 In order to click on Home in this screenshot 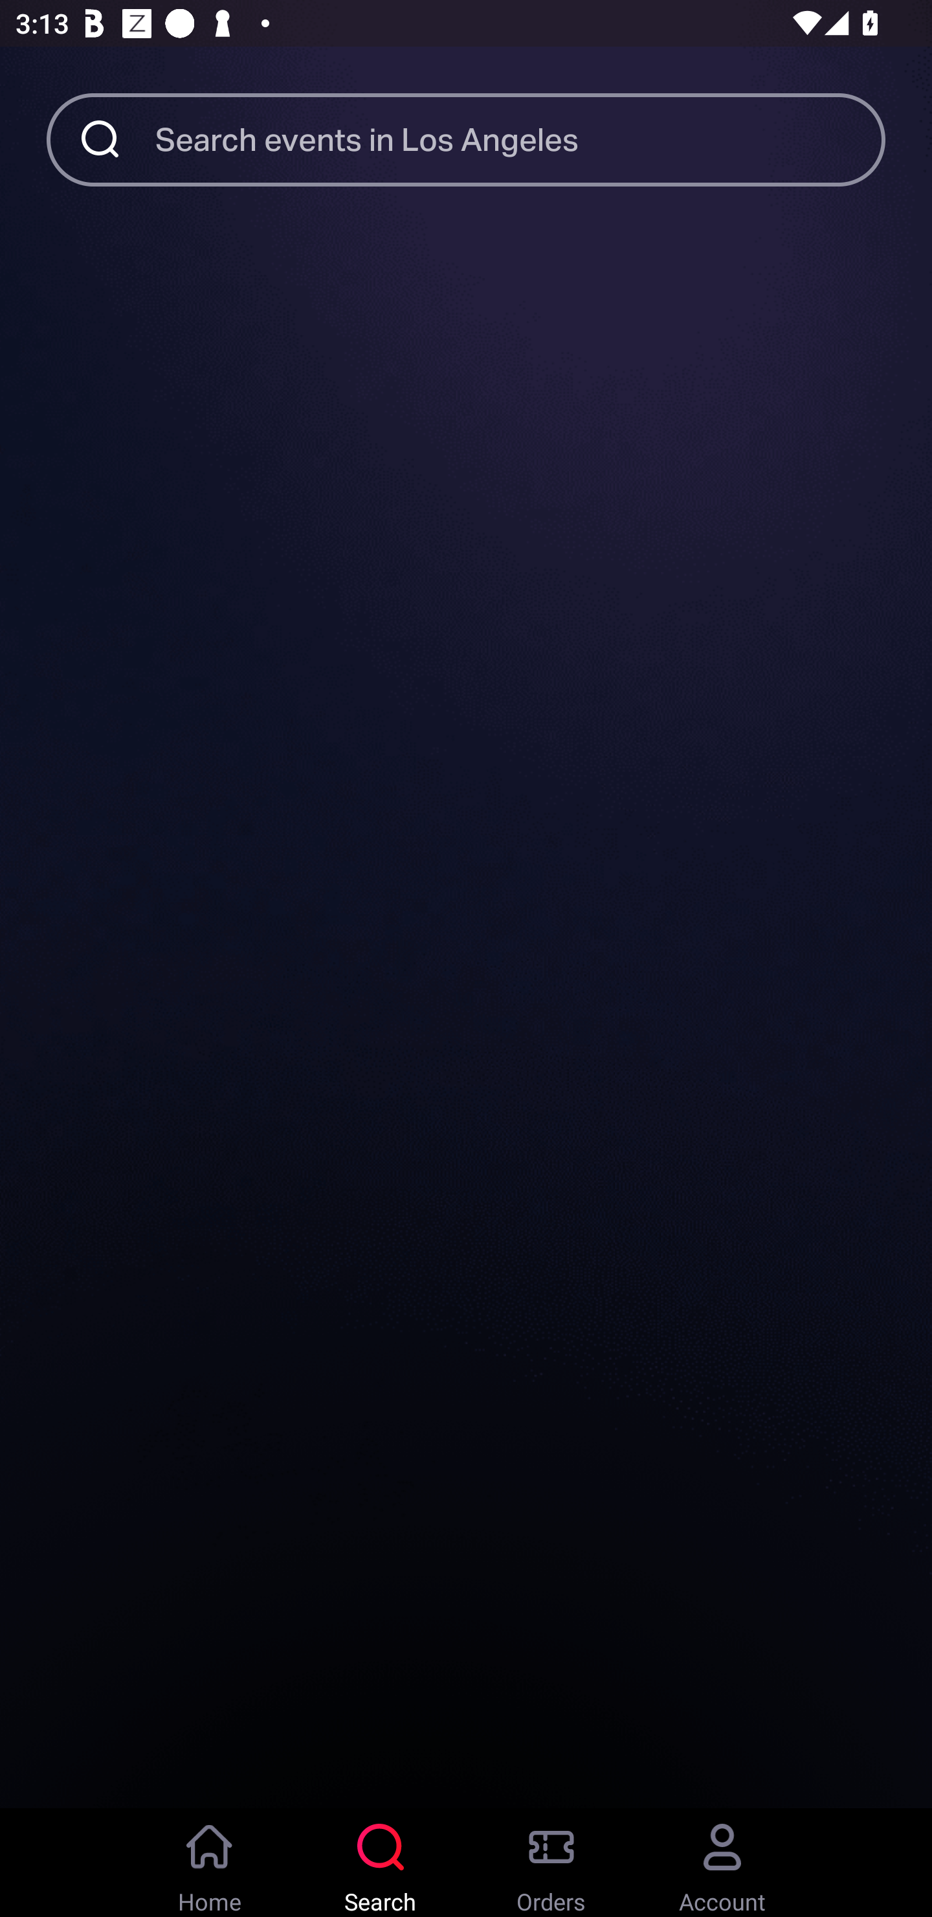, I will do `click(210, 1863)`.